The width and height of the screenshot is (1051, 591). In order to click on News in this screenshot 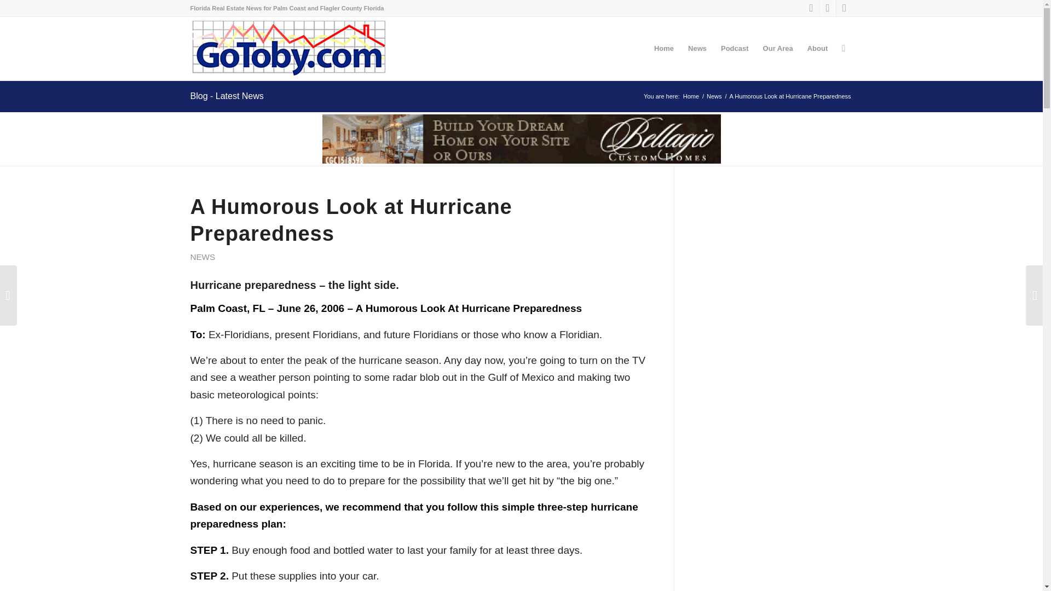, I will do `click(714, 96)`.